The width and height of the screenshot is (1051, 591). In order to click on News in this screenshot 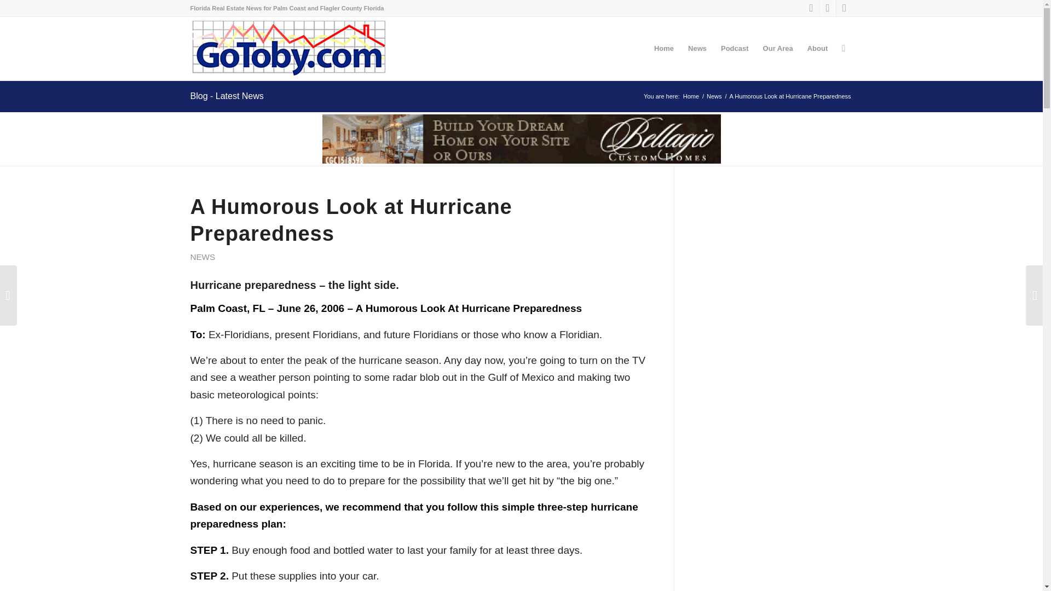, I will do `click(714, 96)`.